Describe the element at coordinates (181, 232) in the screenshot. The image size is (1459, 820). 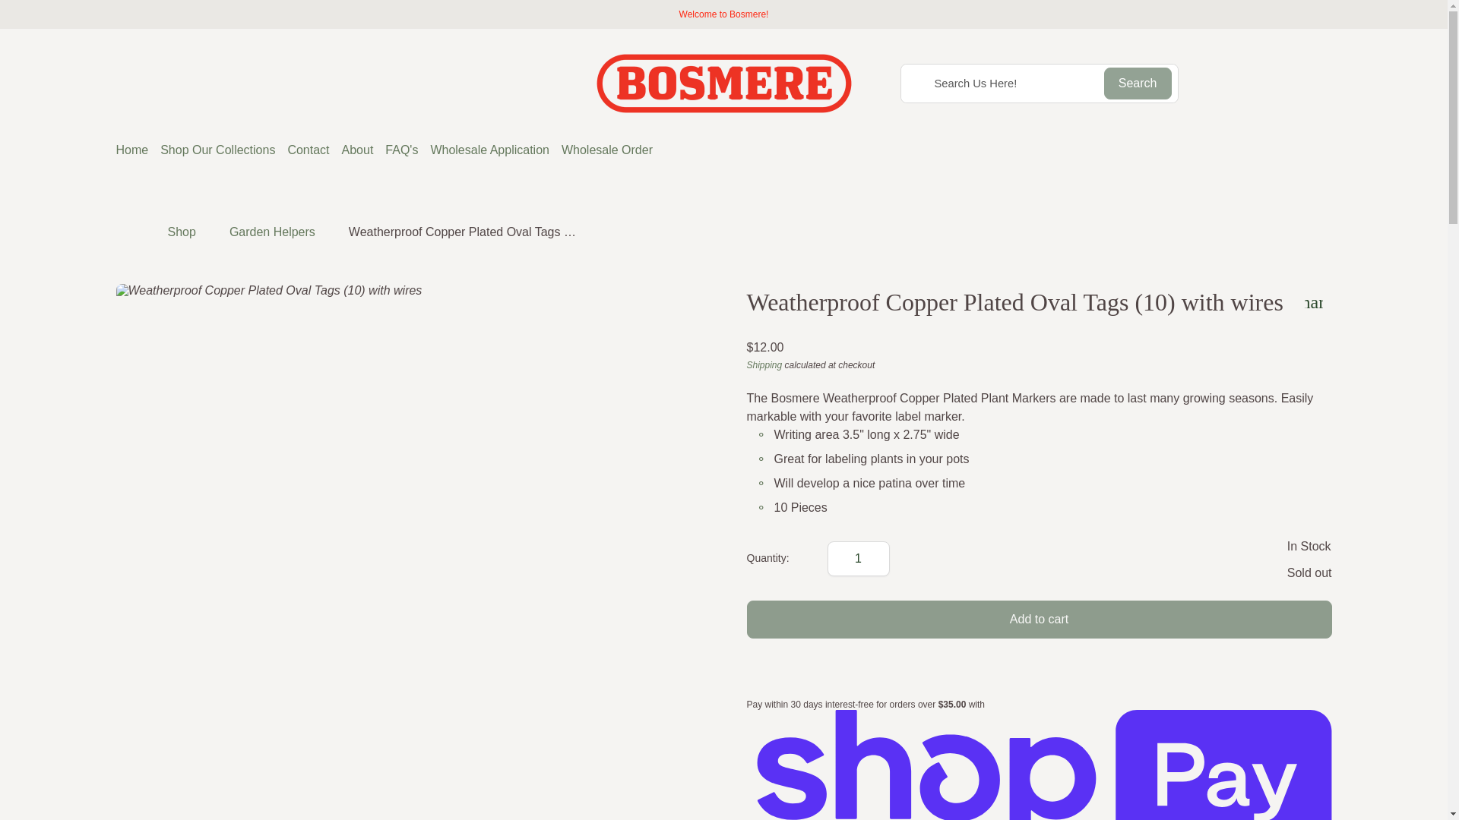
I see `Shop` at that location.